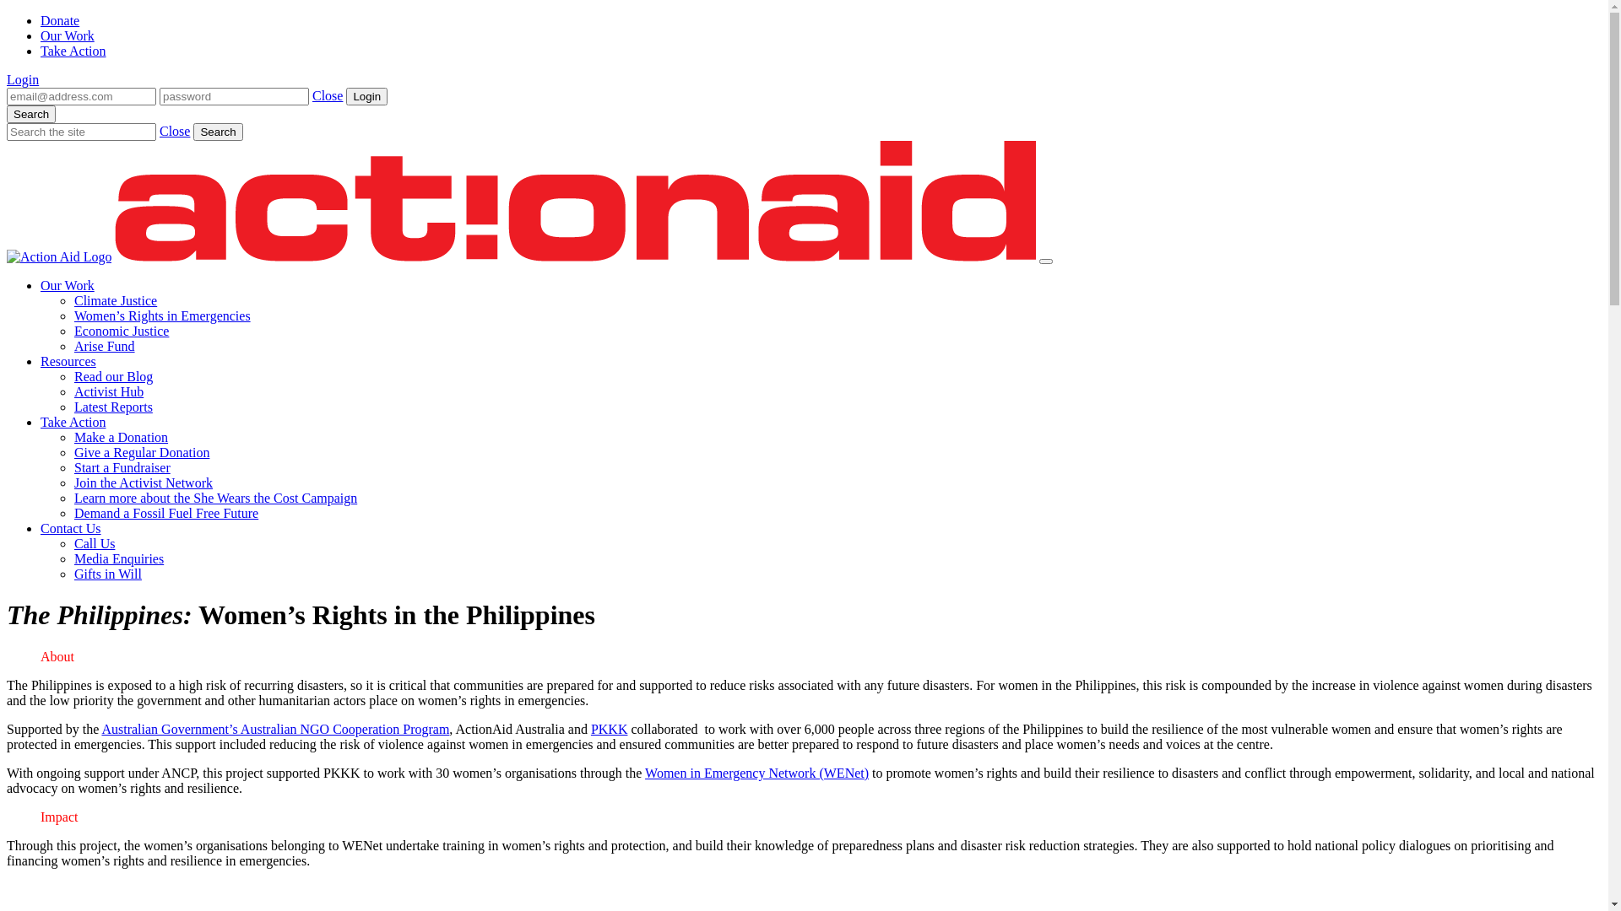 Image resolution: width=1621 pixels, height=911 pixels. Describe the element at coordinates (116, 300) in the screenshot. I see `Climate Justice` at that location.